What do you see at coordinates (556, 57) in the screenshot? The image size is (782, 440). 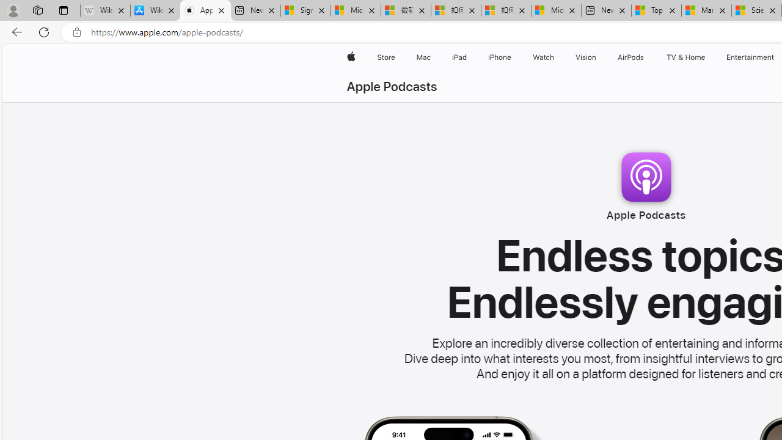 I see `Watch menu` at bounding box center [556, 57].